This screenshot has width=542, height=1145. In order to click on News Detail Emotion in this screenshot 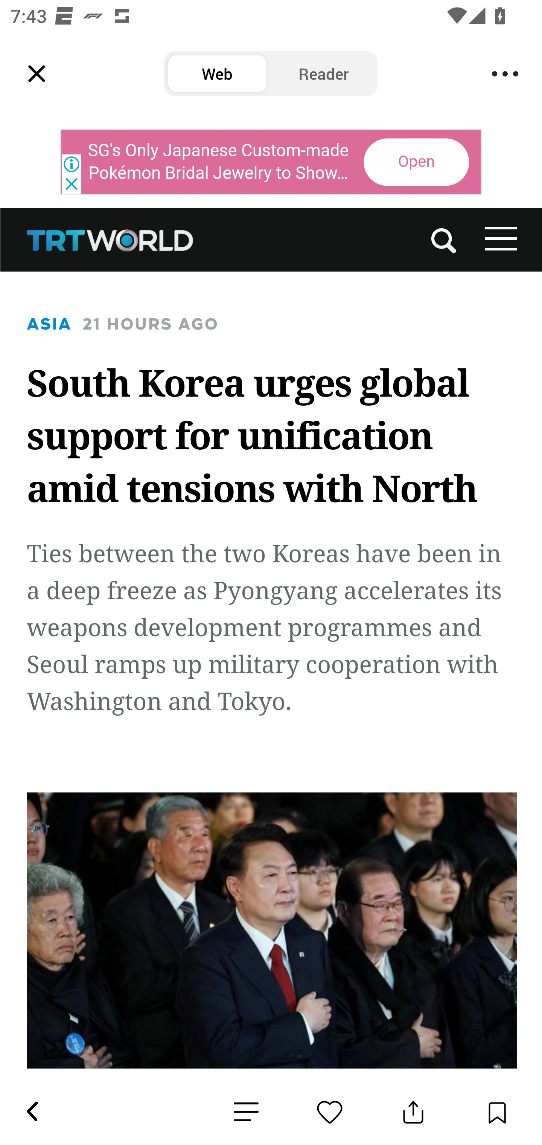, I will do `click(246, 1112)`.